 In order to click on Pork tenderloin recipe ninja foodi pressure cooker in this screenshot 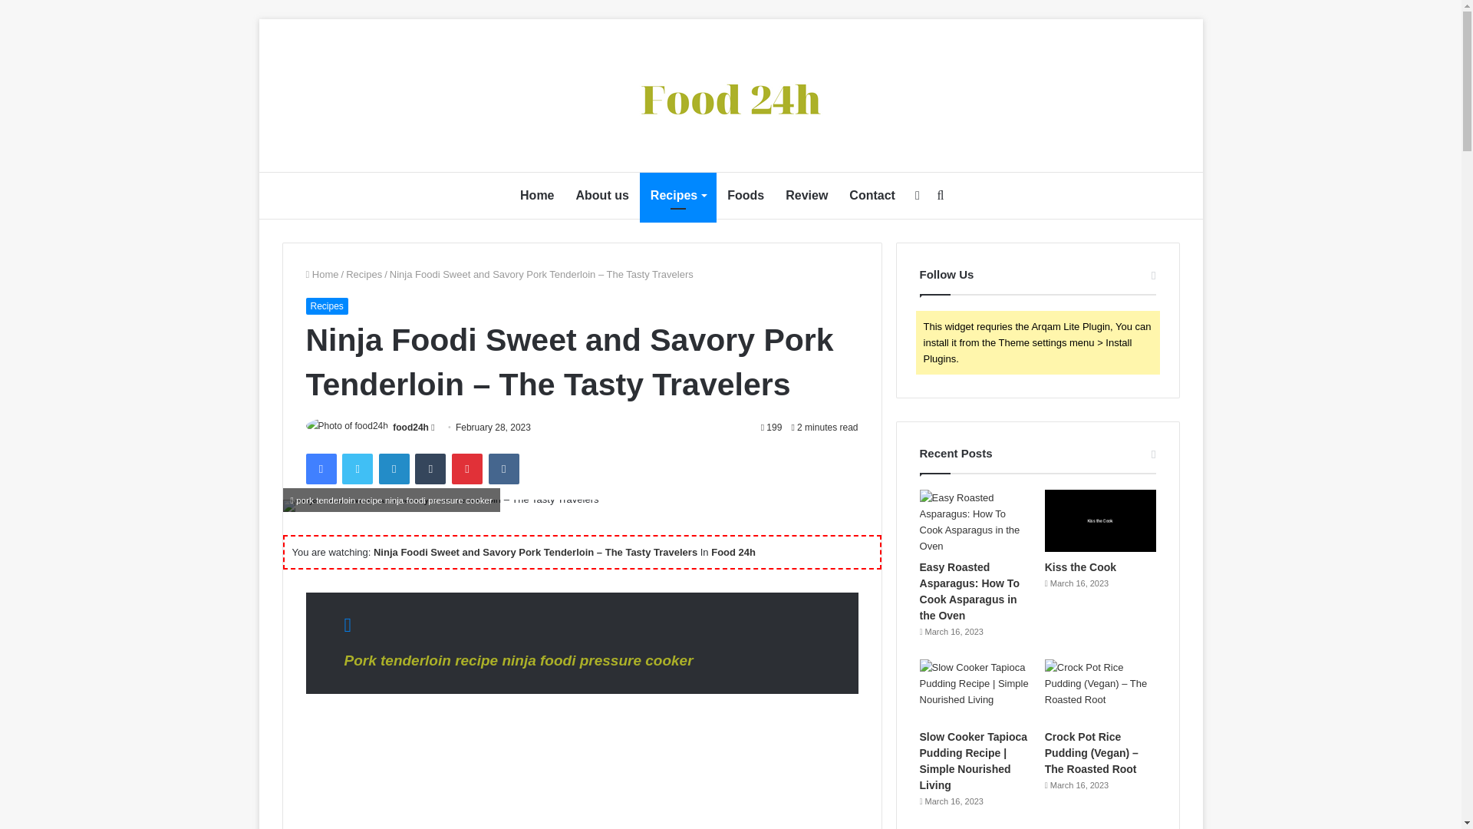, I will do `click(581, 769)`.